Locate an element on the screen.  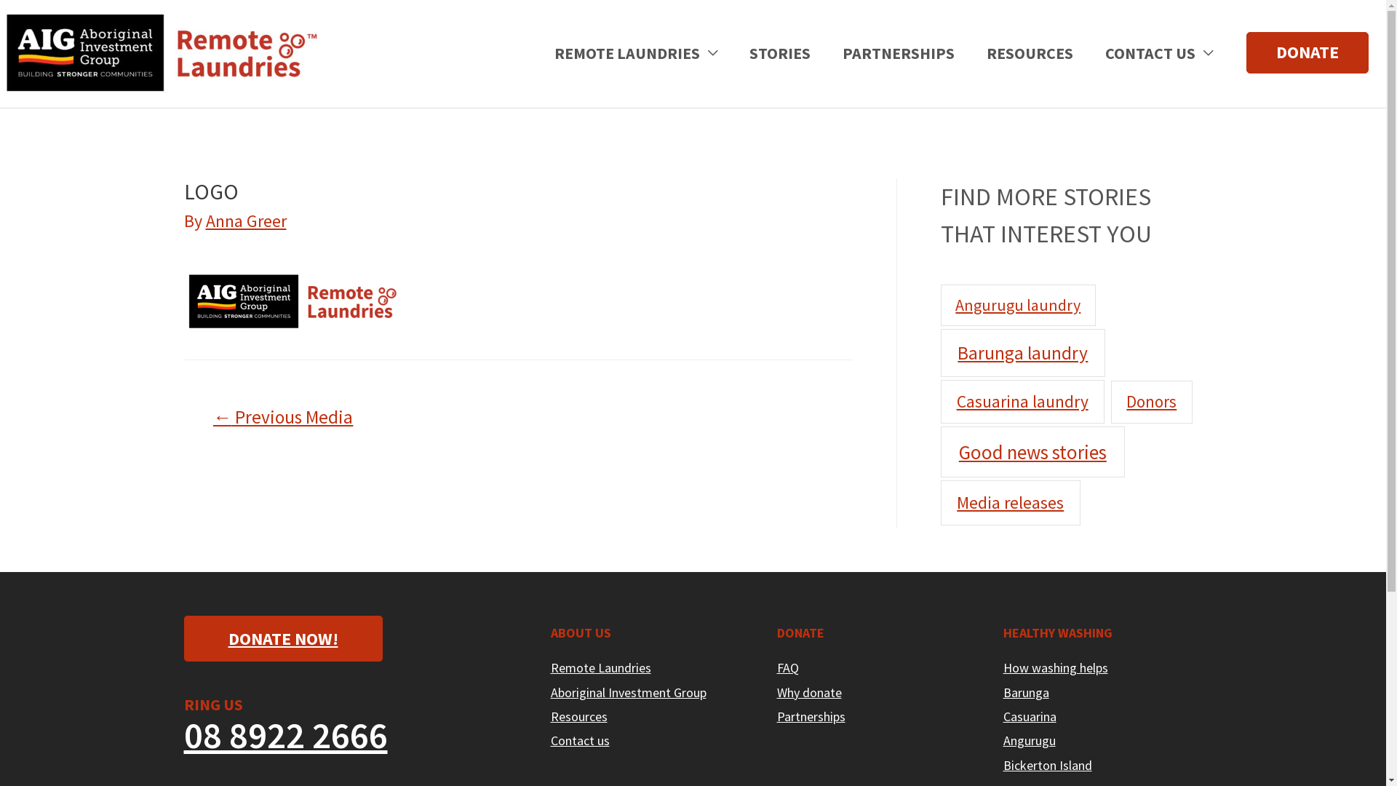
Media releases is located at coordinates (1010, 503).